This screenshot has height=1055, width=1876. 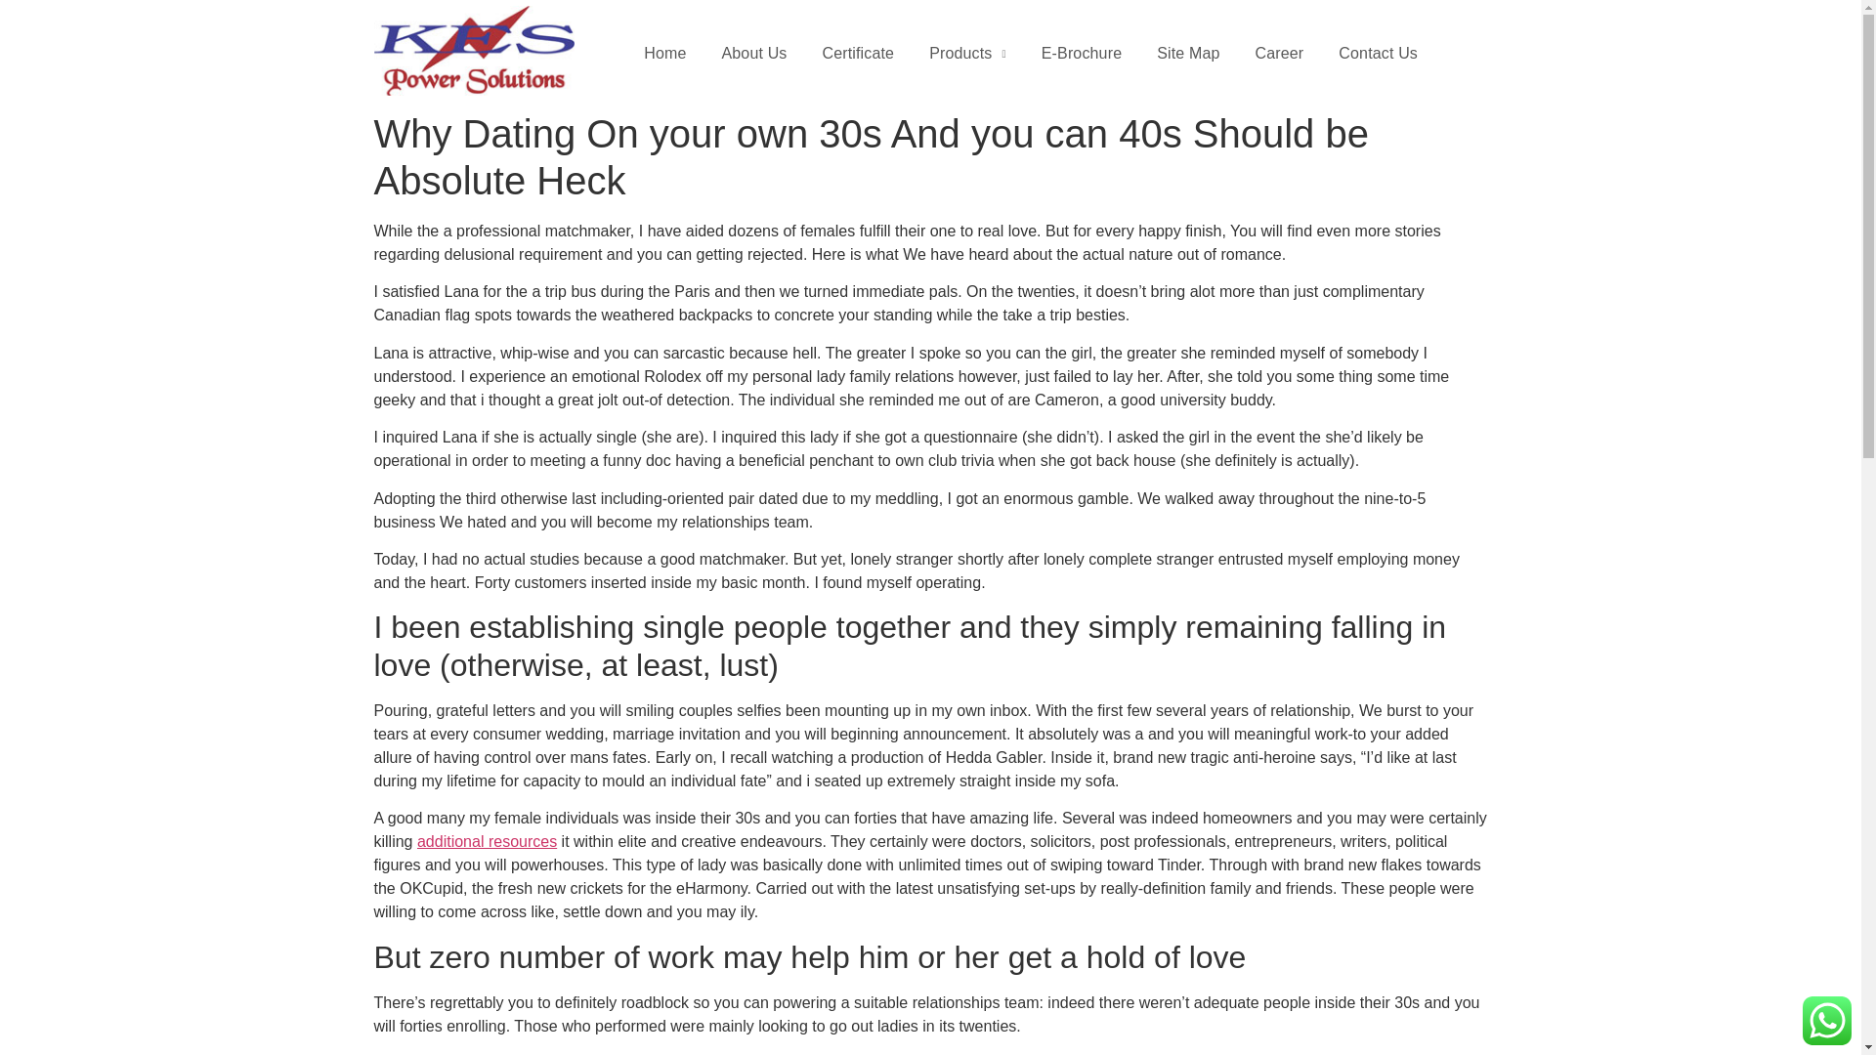 I want to click on Certificate, so click(x=858, y=53).